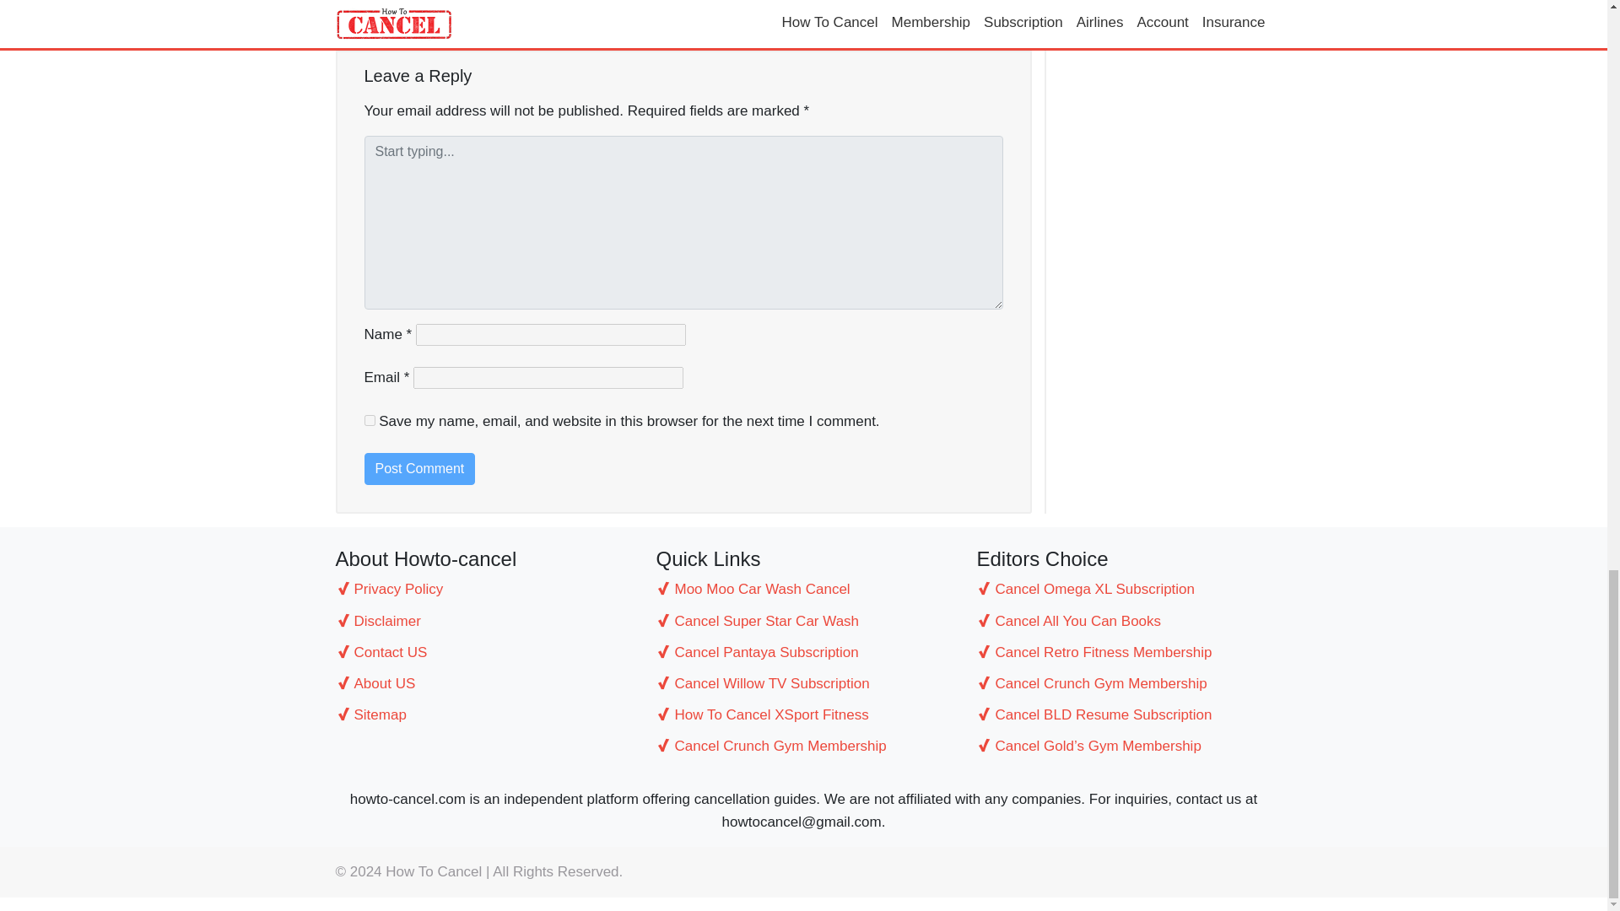 This screenshot has width=1620, height=911. What do you see at coordinates (803, 621) in the screenshot?
I see `Cancel Super Star Car Wash` at bounding box center [803, 621].